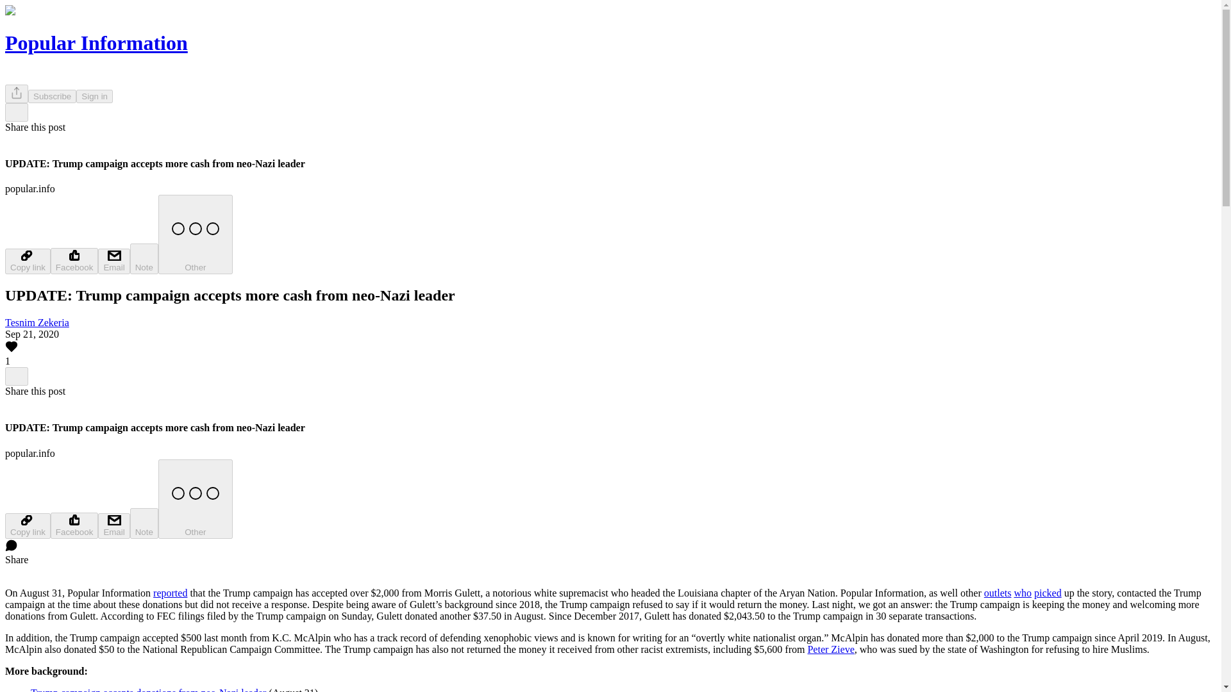  I want to click on Subscribe, so click(53, 96).